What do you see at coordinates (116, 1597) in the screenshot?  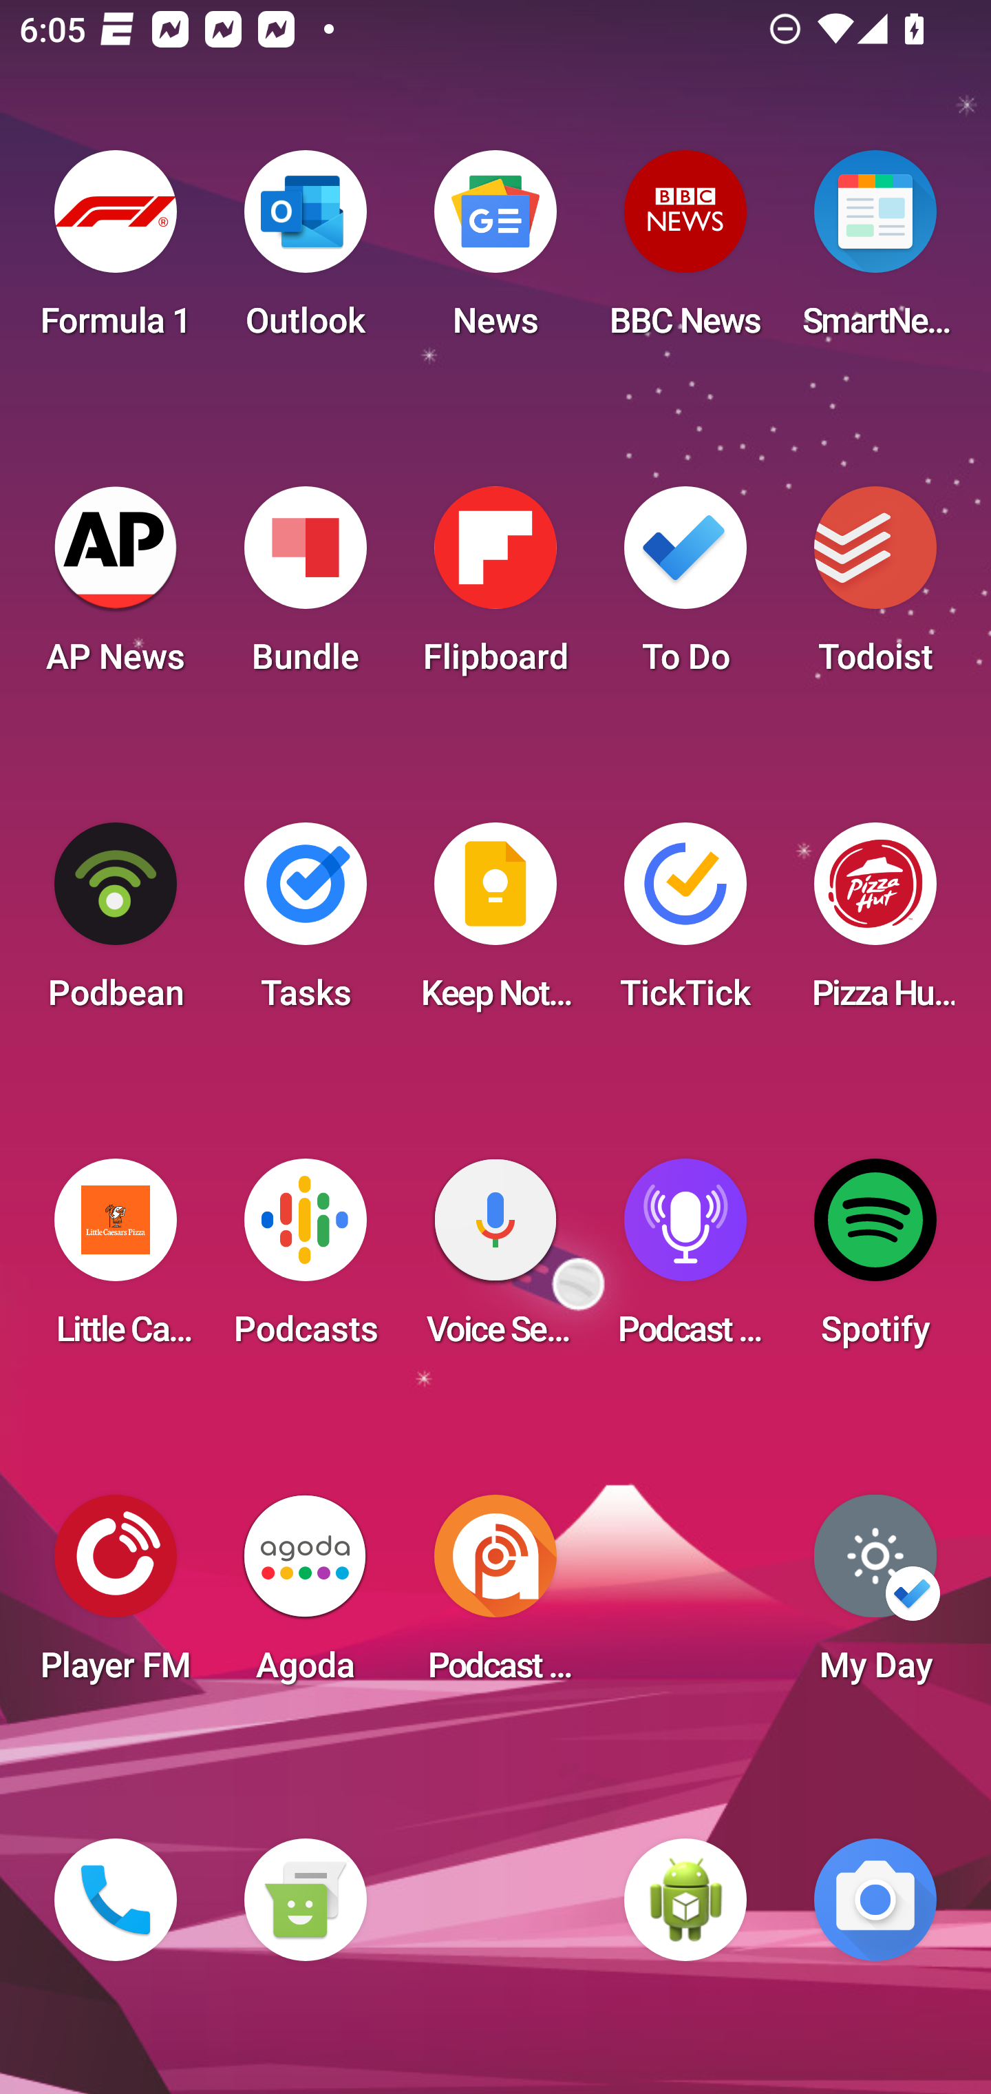 I see `Player FM` at bounding box center [116, 1597].